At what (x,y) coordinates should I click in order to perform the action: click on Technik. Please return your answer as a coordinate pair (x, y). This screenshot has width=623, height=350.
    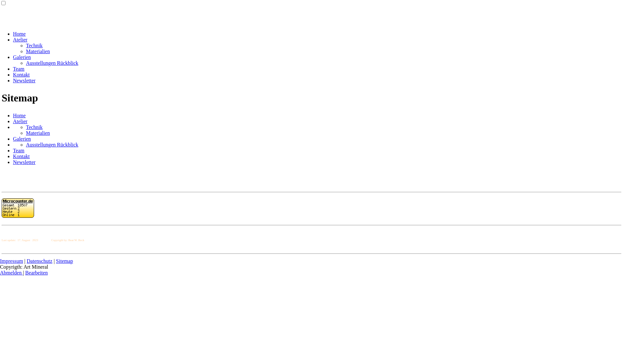
    Looking at the image, I should click on (34, 127).